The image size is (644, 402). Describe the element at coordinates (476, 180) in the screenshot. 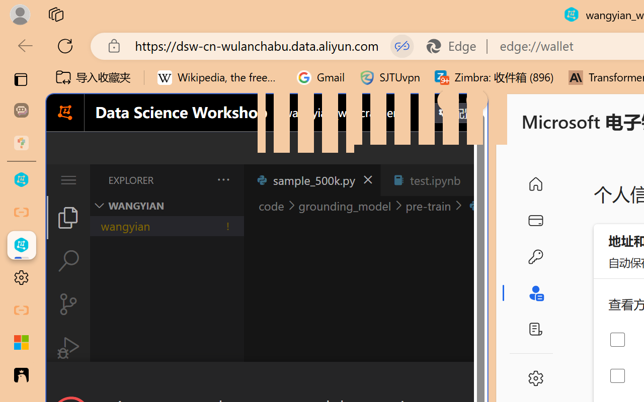

I see `Close (Ctrl+F4)` at that location.